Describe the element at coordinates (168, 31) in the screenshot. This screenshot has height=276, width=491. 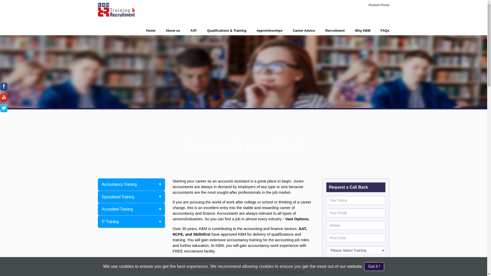
I see `About us` at that location.